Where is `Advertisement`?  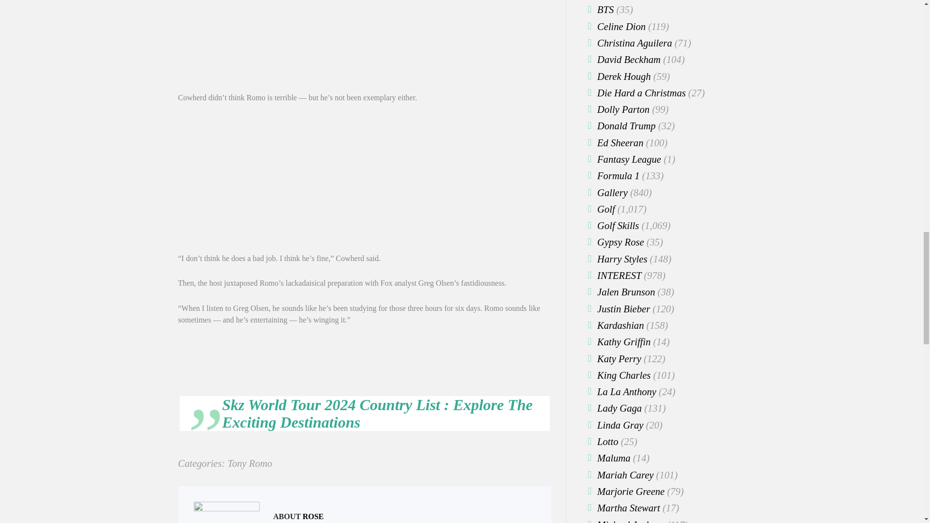
Advertisement is located at coordinates (365, 363).